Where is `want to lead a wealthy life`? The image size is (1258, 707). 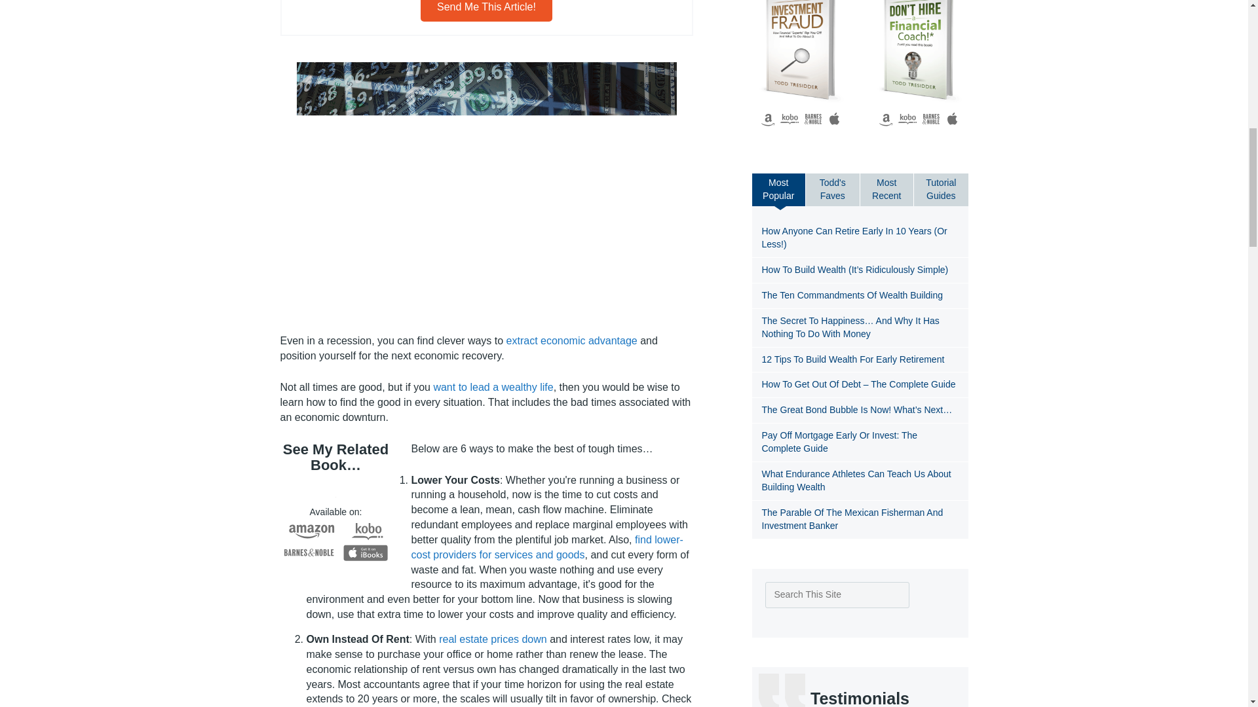
want to lead a wealthy life is located at coordinates (493, 388).